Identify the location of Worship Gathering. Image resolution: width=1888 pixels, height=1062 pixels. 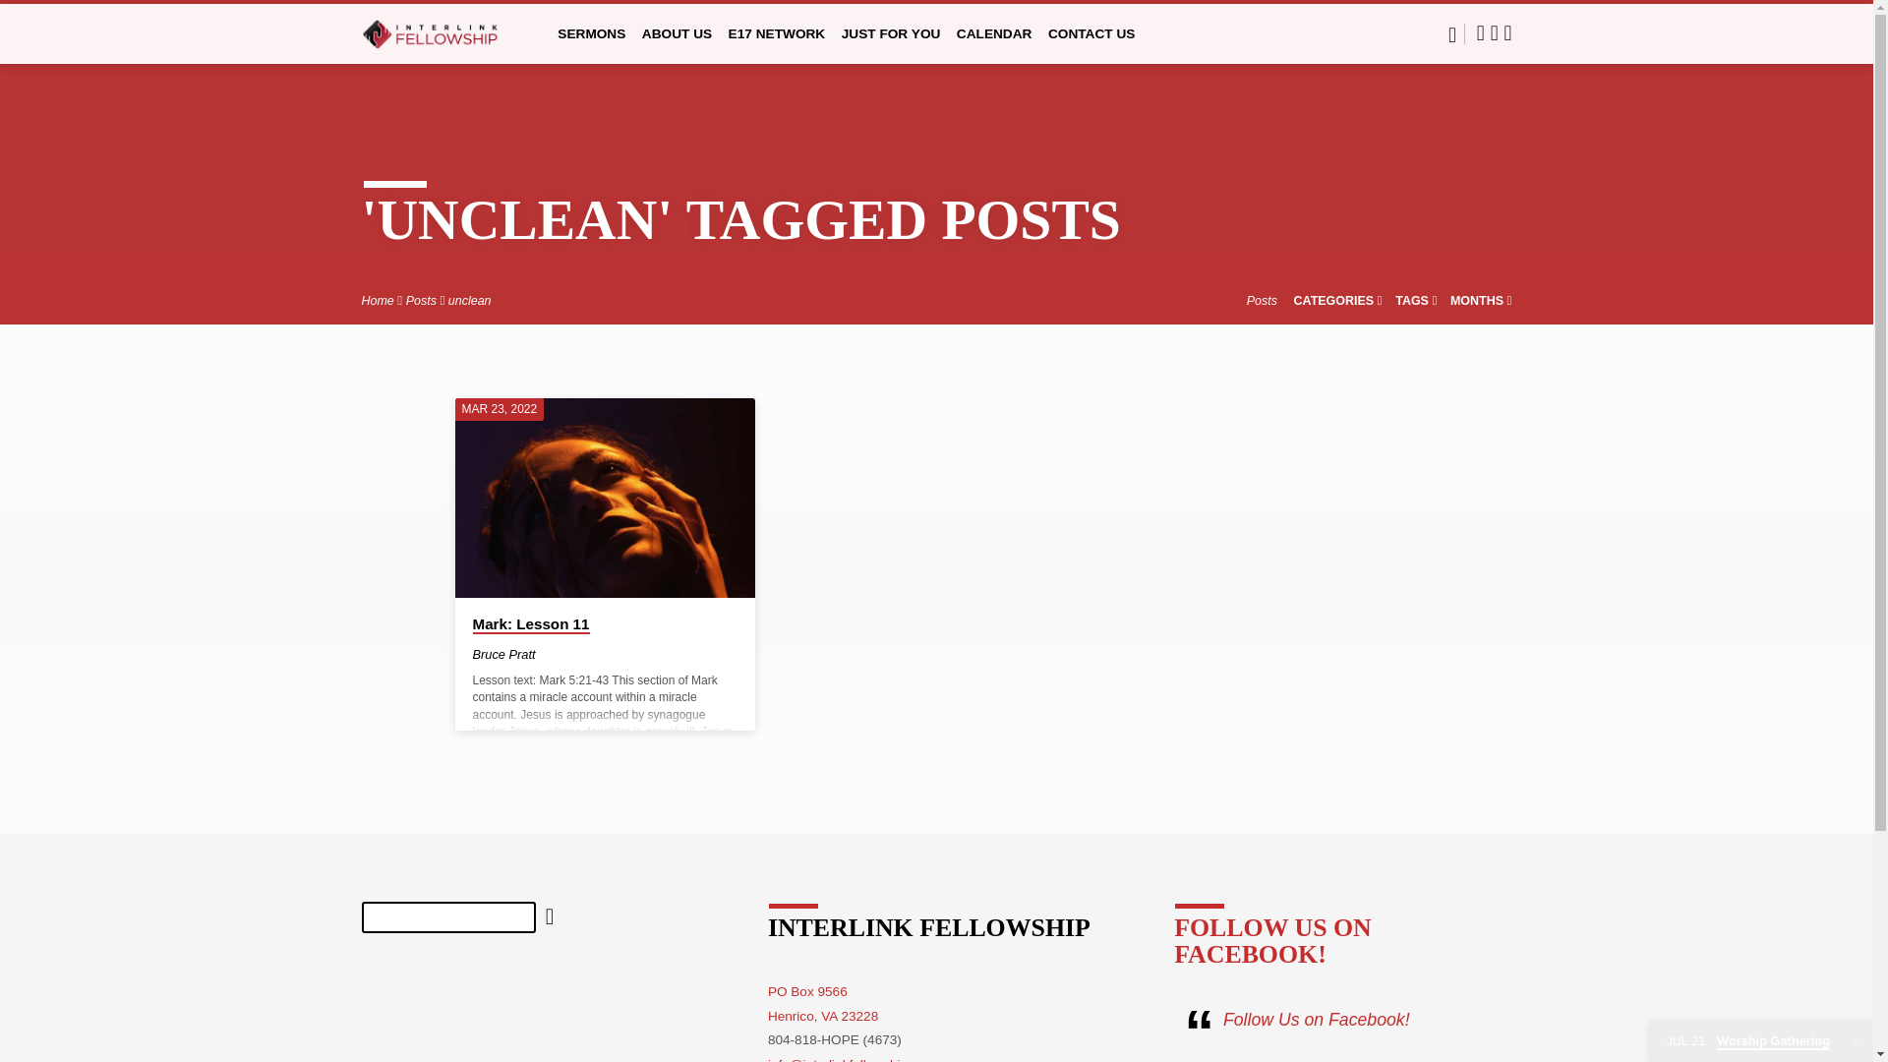
(1746, 1041).